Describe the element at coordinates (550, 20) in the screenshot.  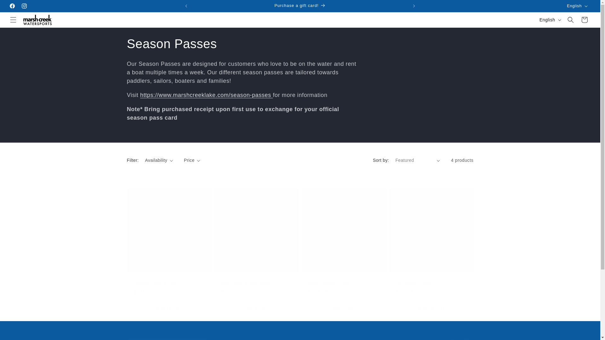
I see `English` at that location.